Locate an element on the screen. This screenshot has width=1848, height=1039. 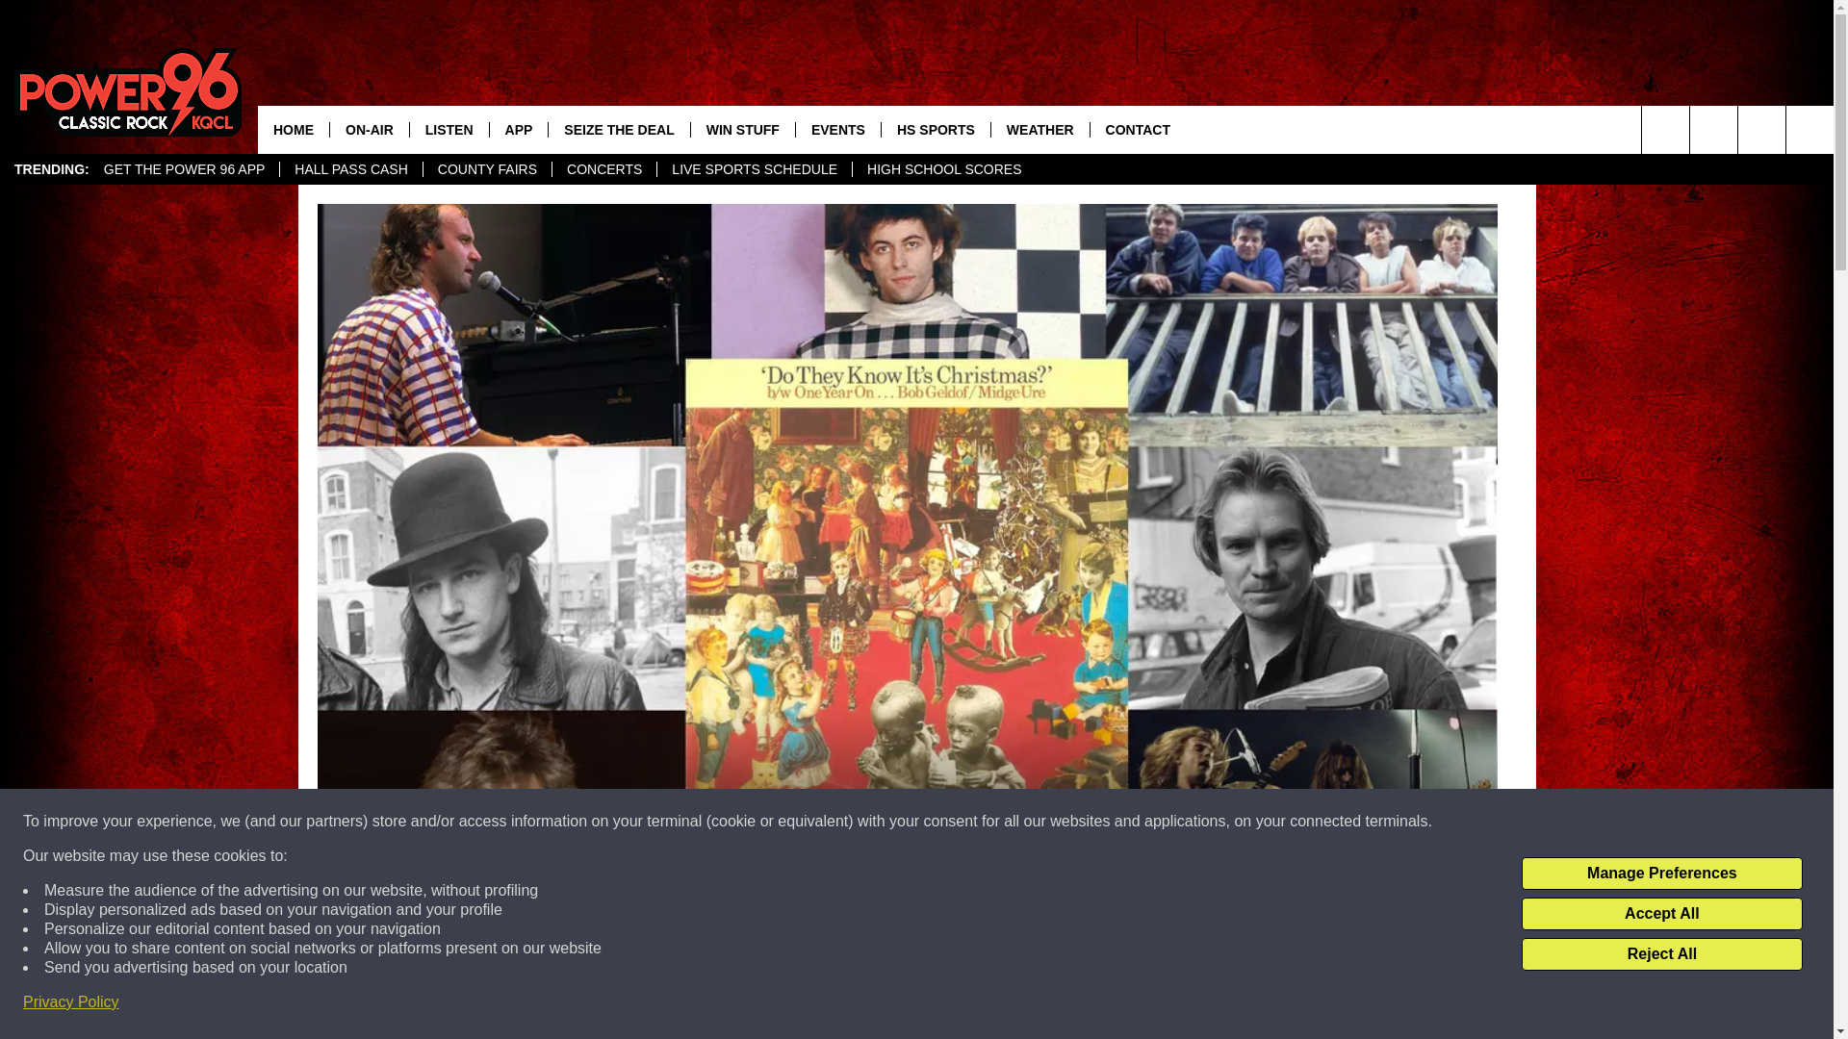
Privacy Policy is located at coordinates (71, 1002).